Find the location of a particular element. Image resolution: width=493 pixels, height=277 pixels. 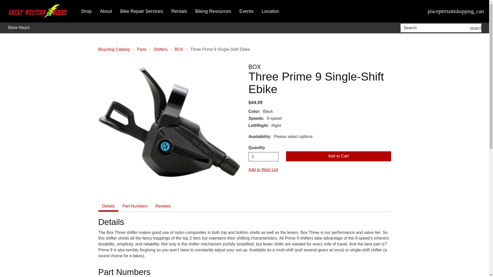

Store Hours is located at coordinates (18, 28).